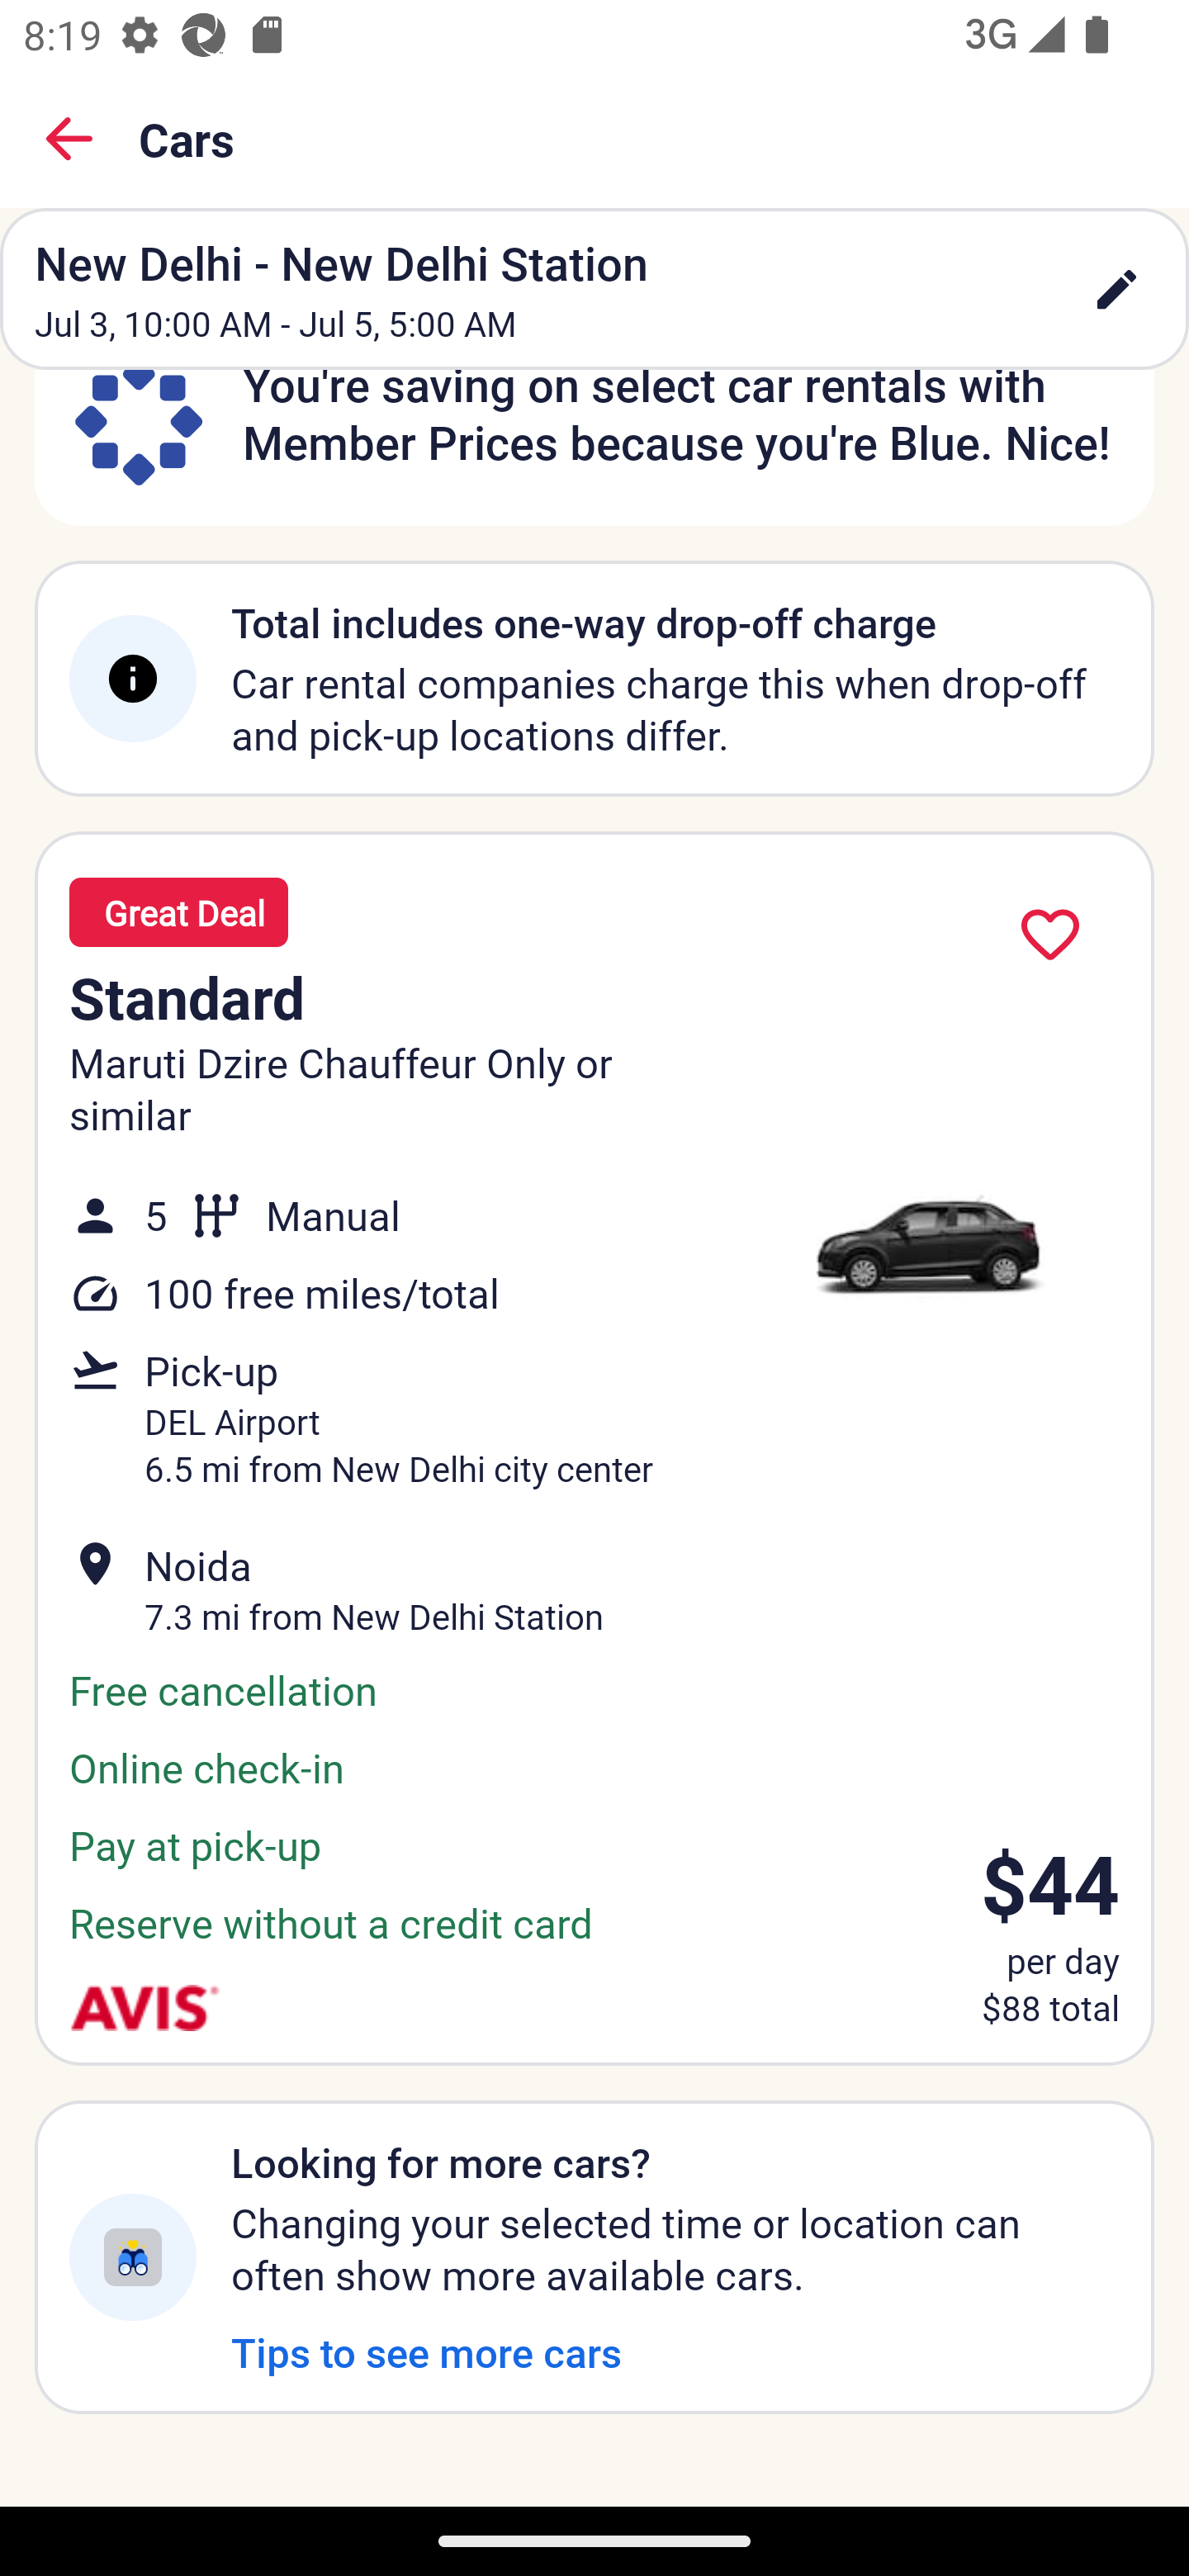 The width and height of the screenshot is (1189, 2576). I want to click on edit, so click(1116, 289).